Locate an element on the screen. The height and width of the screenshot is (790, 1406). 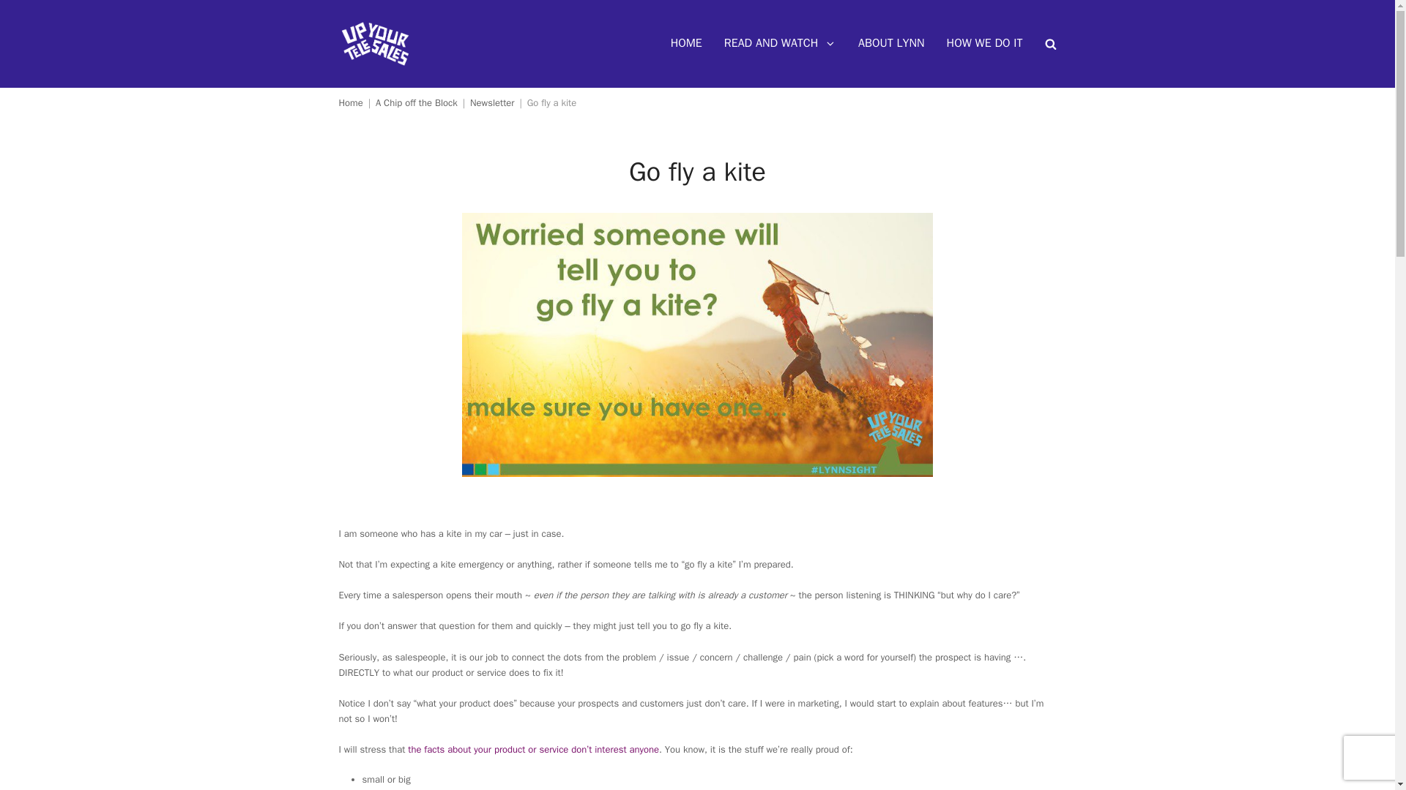
HOME is located at coordinates (685, 44).